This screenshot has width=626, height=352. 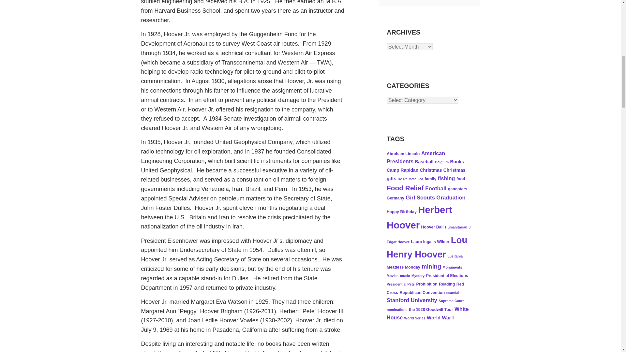 What do you see at coordinates (424, 162) in the screenshot?
I see `Baseball` at bounding box center [424, 162].